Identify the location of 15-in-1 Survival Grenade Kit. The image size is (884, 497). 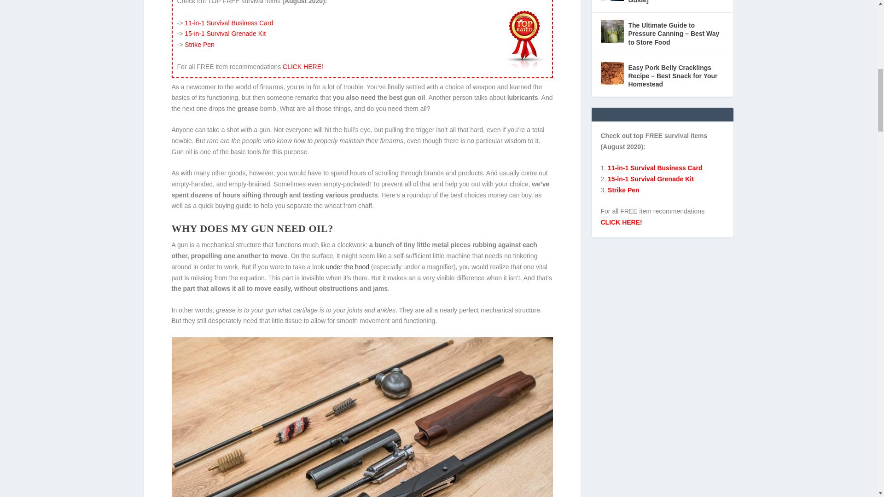
(225, 33).